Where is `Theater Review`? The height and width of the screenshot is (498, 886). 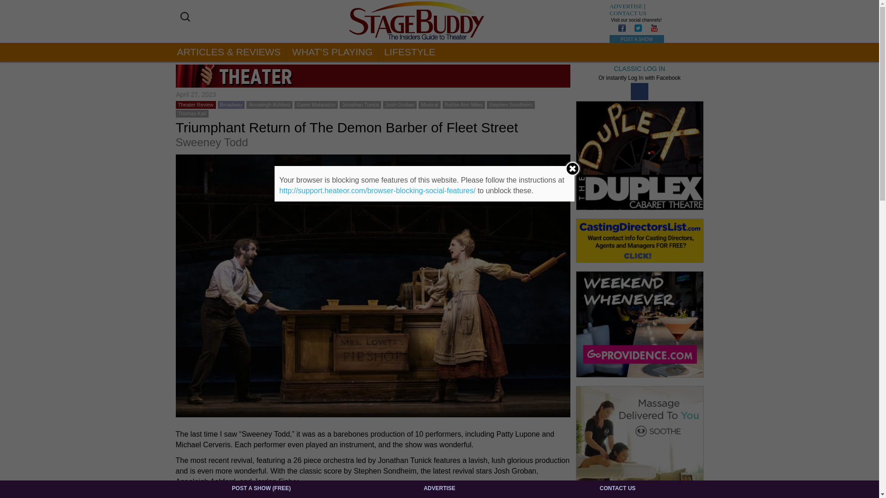 Theater Review is located at coordinates (196, 105).